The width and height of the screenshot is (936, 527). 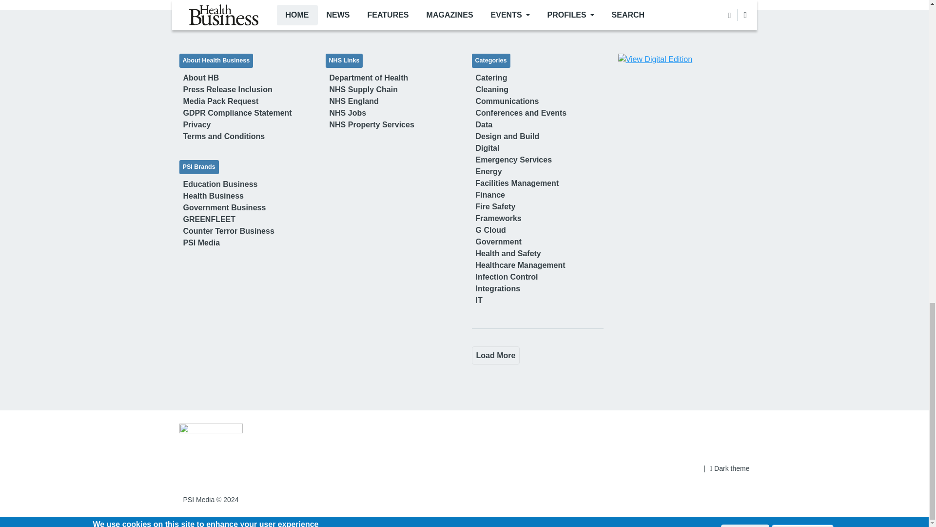 What do you see at coordinates (221, 101) in the screenshot?
I see `Media Pack Request` at bounding box center [221, 101].